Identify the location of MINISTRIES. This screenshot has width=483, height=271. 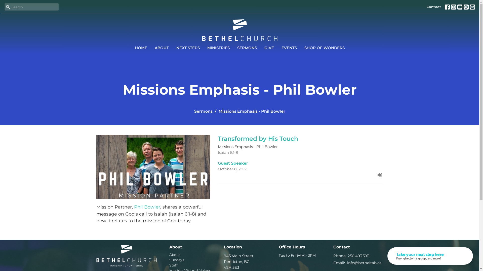
(218, 48).